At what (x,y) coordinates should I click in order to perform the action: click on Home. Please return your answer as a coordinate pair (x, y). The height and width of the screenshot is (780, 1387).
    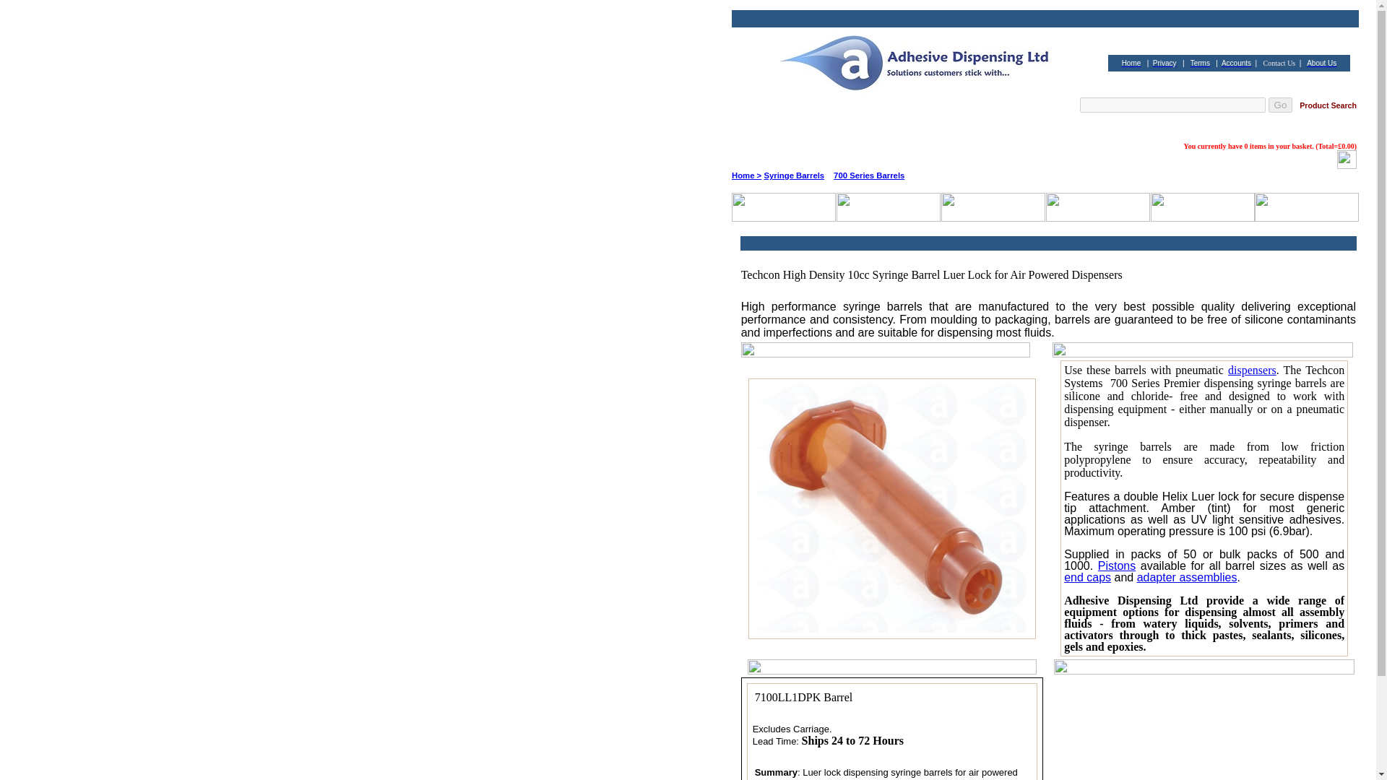
    Looking at the image, I should click on (1131, 63).